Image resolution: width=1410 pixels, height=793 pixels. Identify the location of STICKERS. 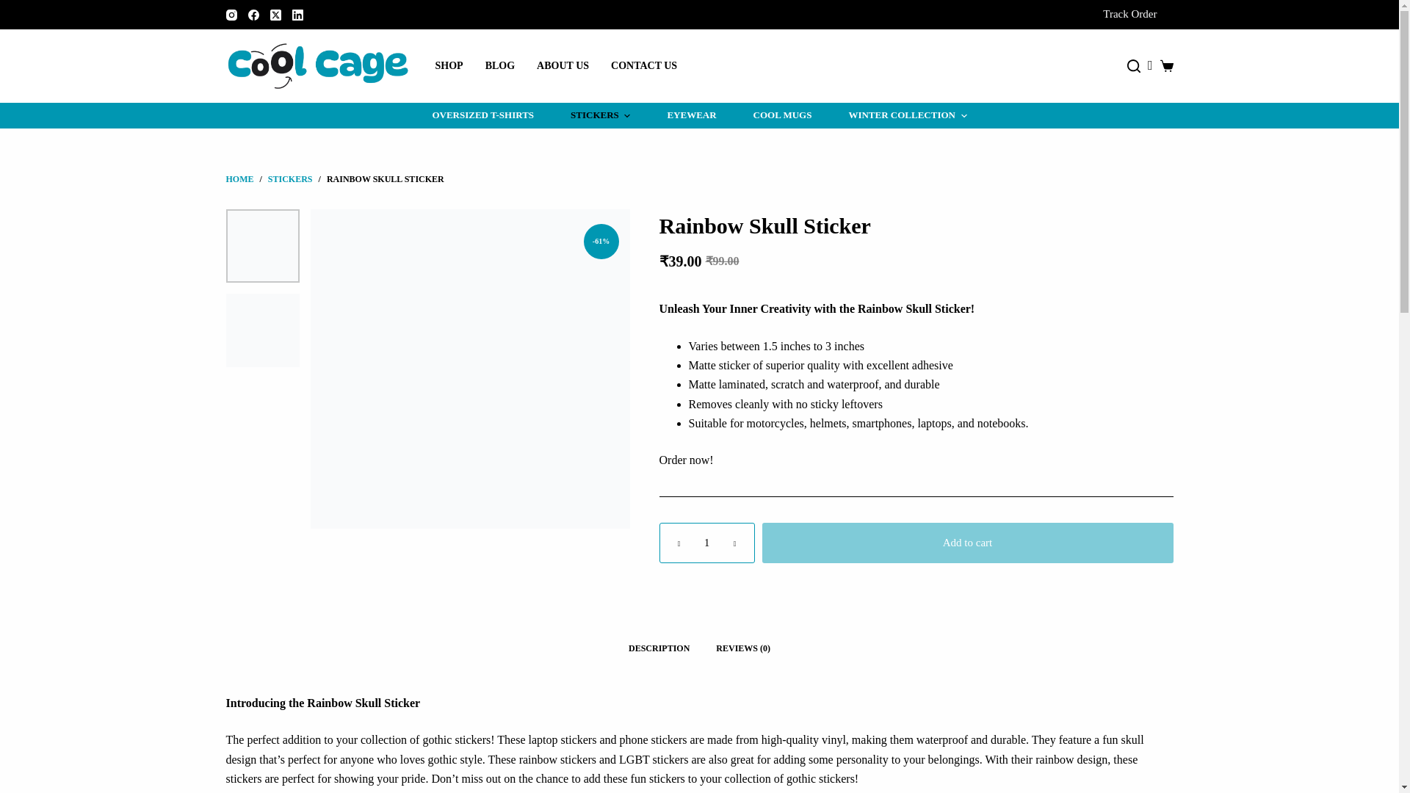
(601, 115).